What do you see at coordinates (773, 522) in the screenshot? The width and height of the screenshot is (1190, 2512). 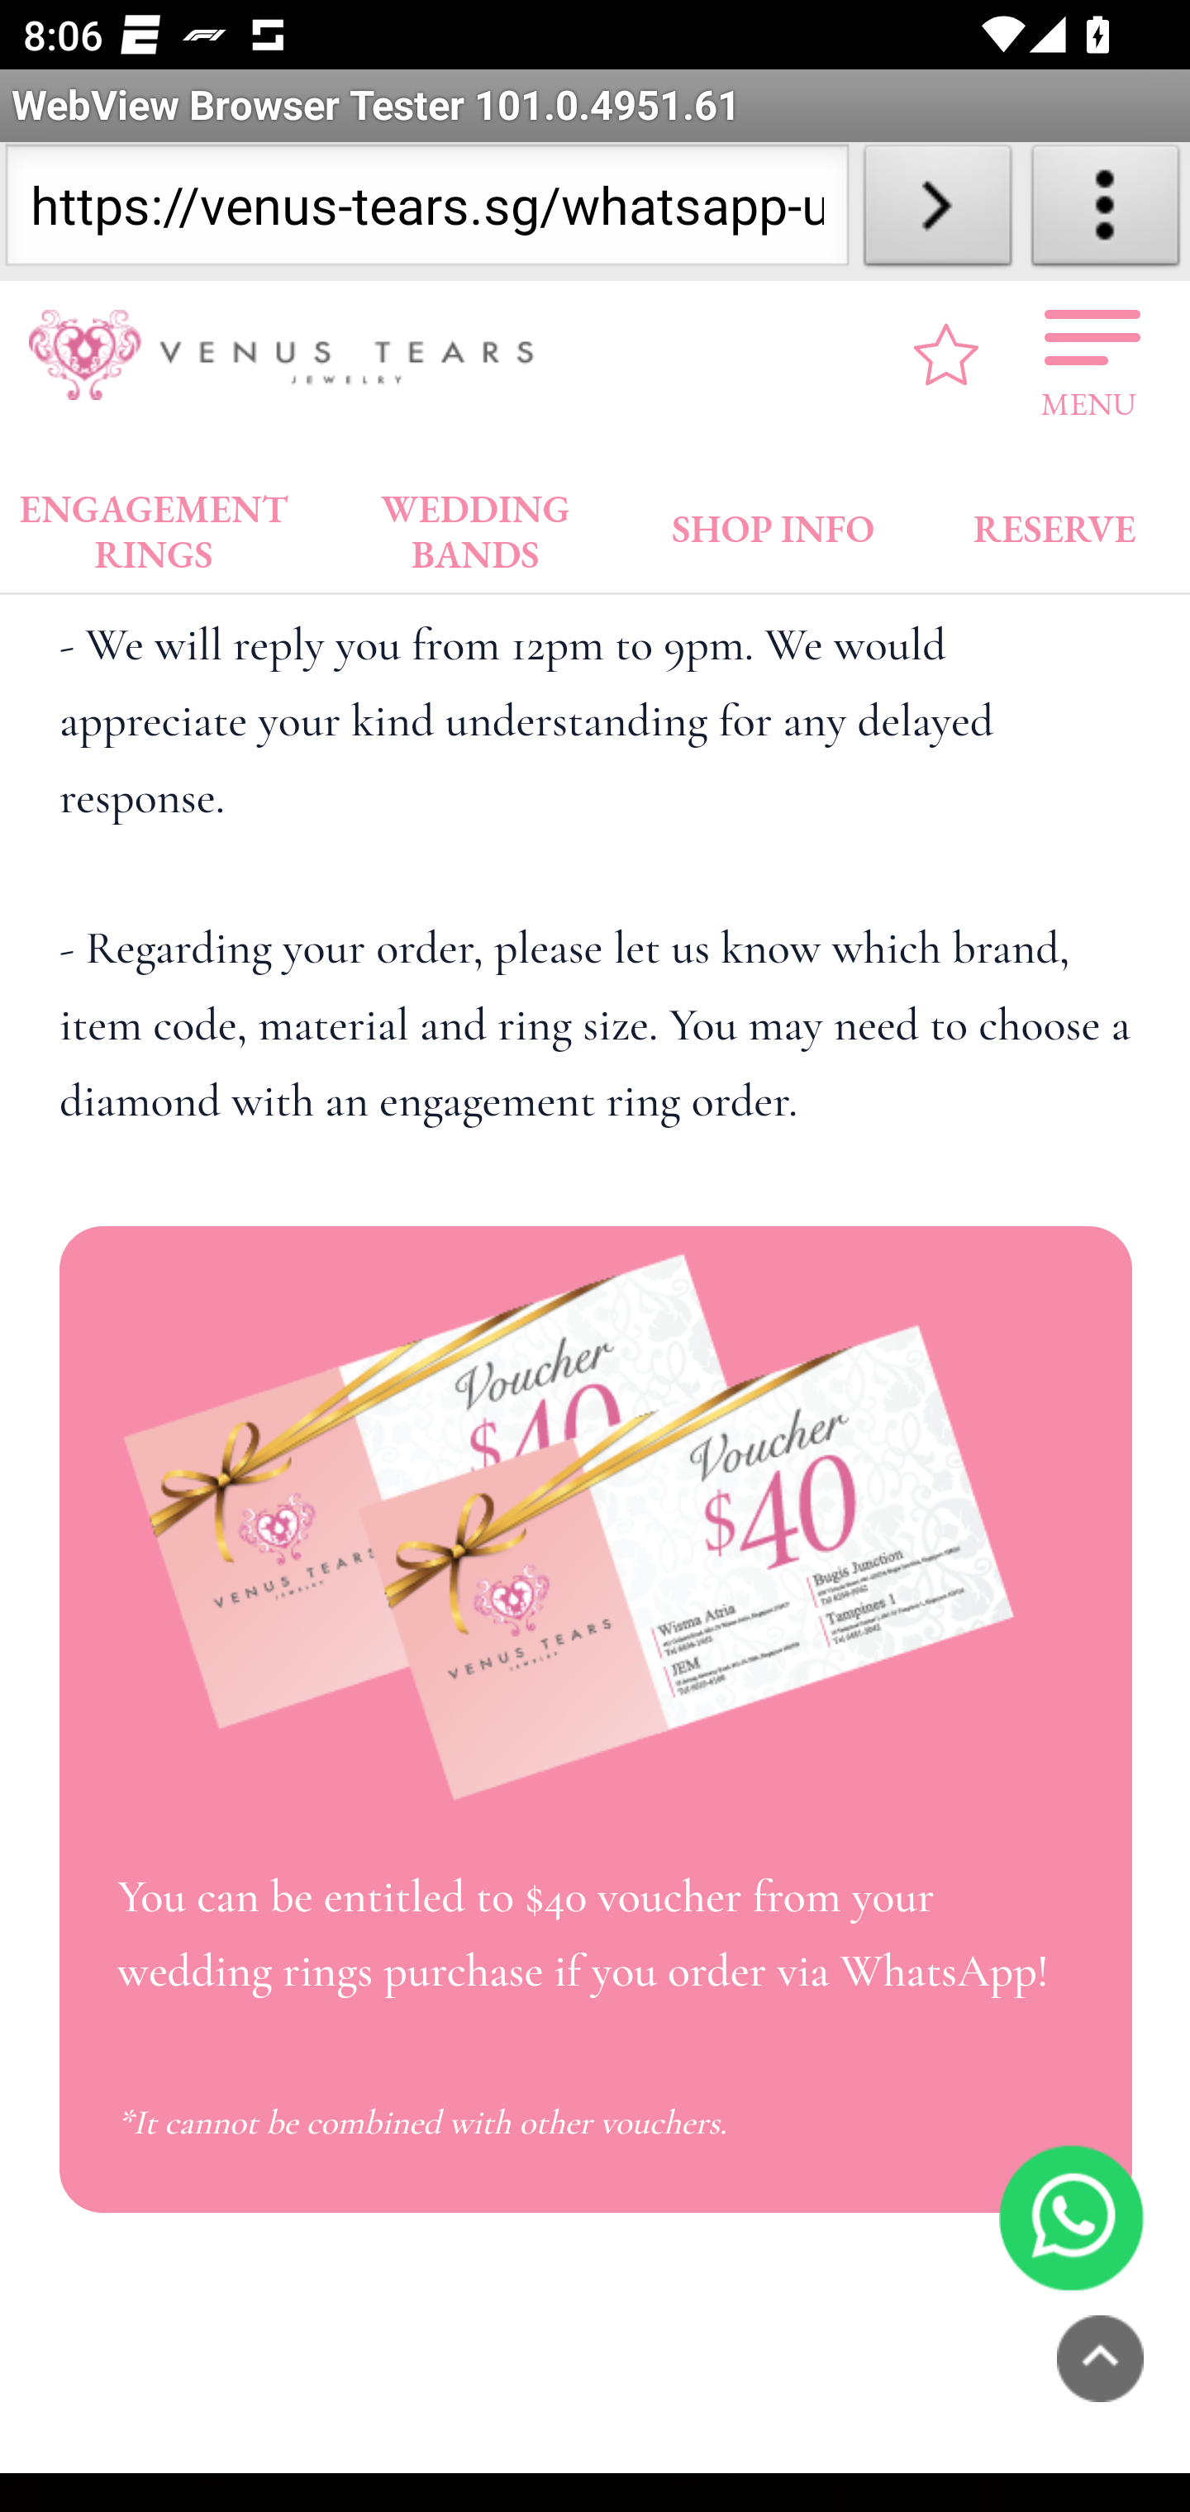 I see `SHOP INFO` at bounding box center [773, 522].